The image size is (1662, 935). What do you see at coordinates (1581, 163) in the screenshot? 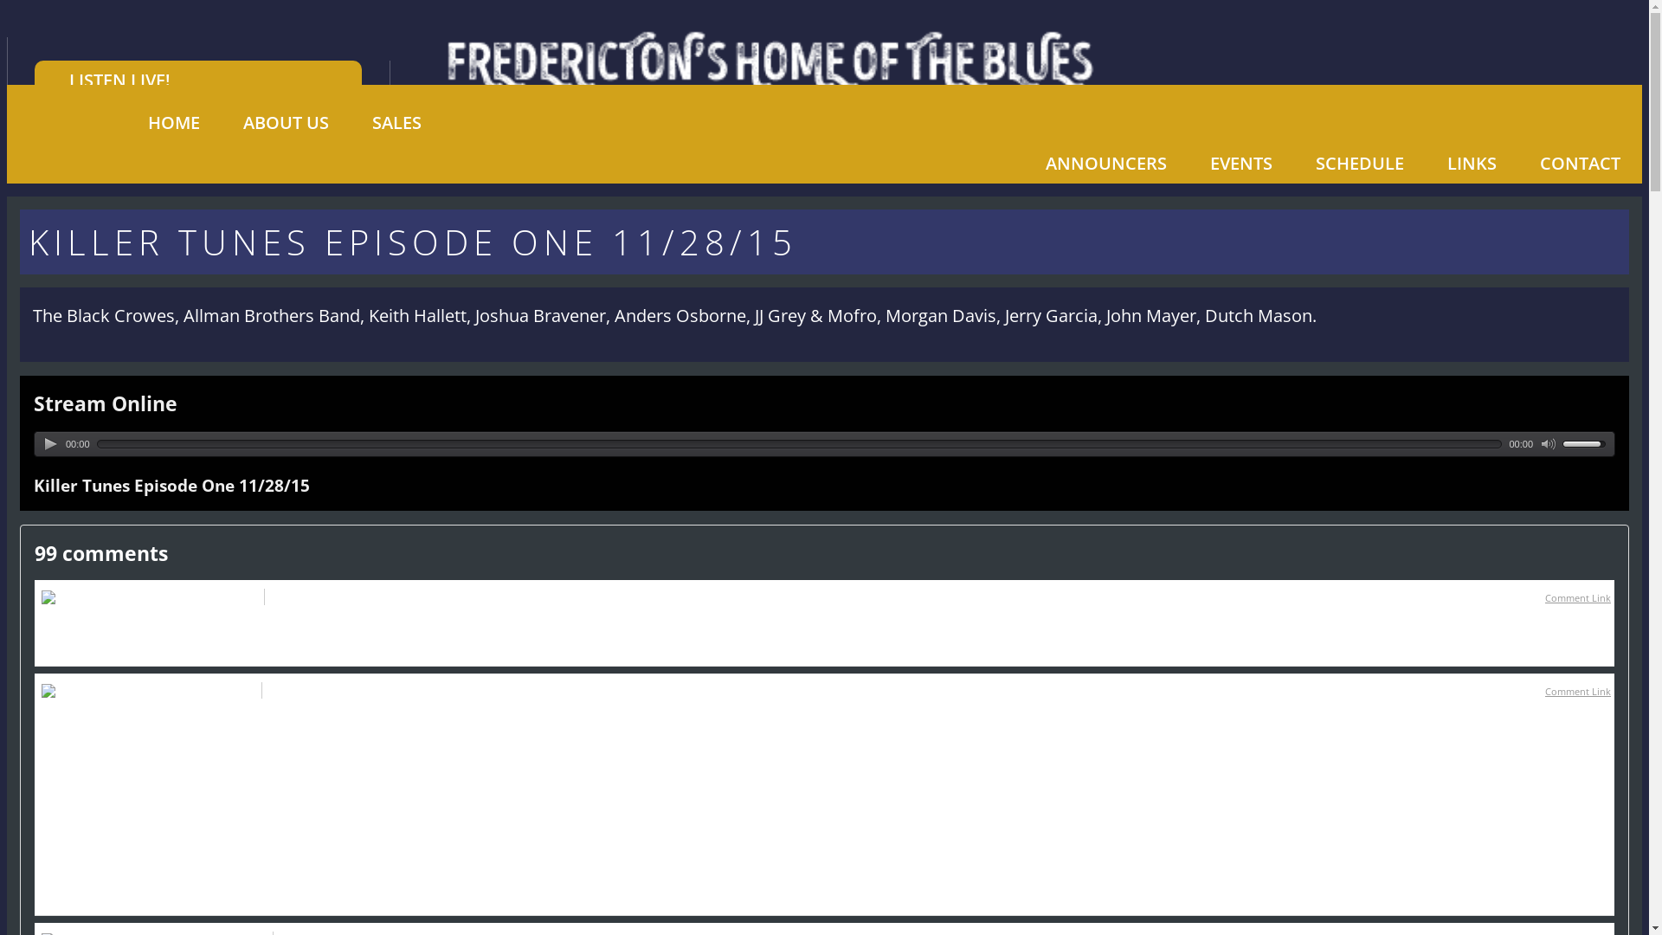
I see `CONTACT` at bounding box center [1581, 163].